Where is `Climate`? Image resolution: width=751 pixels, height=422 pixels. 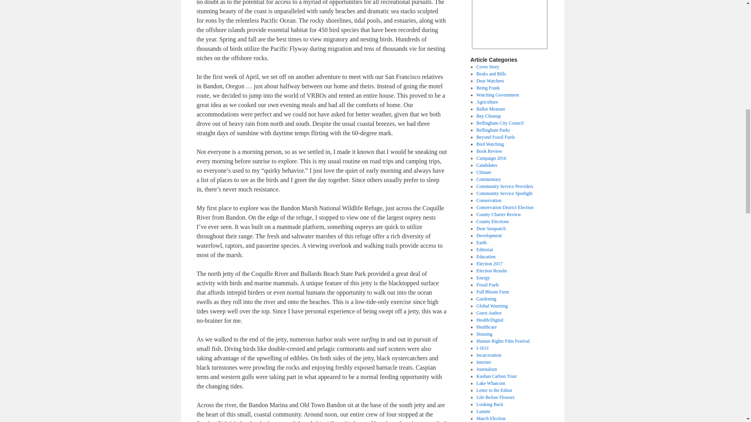 Climate is located at coordinates (483, 172).